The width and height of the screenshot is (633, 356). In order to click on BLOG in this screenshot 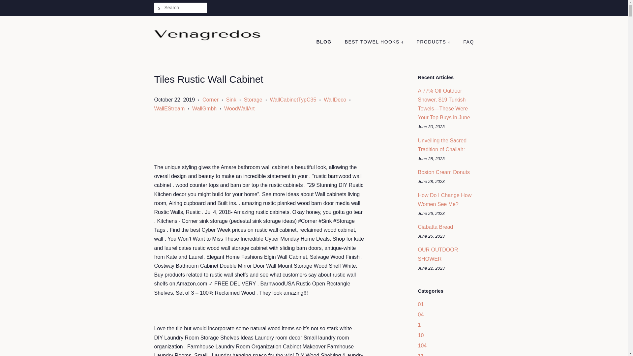, I will do `click(327, 42)`.